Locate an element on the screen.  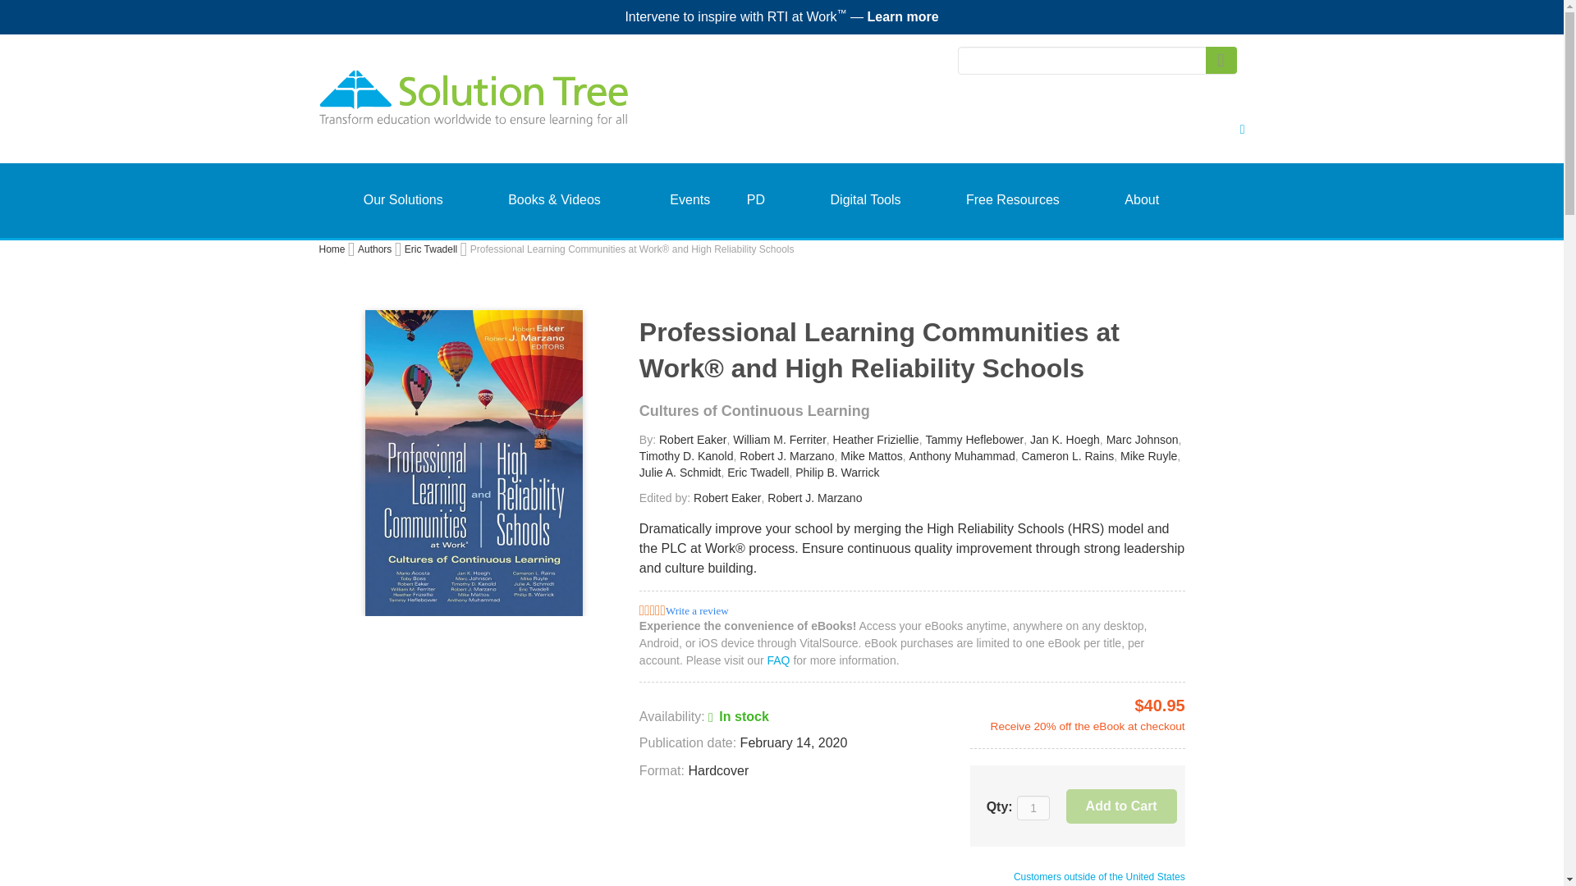
Learn more is located at coordinates (902, 16).